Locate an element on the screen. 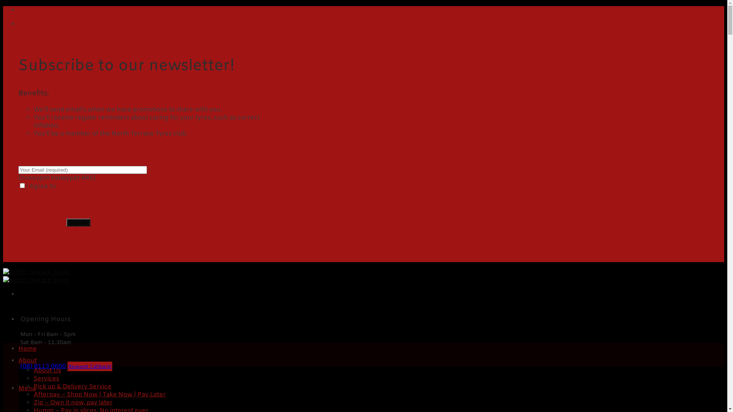 The image size is (733, 412). Menu is located at coordinates (27, 388).